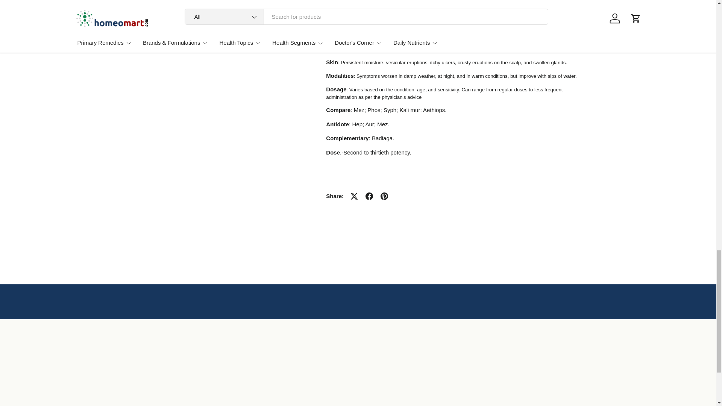 The image size is (722, 406). I want to click on Pin on Pinterest, so click(384, 196).